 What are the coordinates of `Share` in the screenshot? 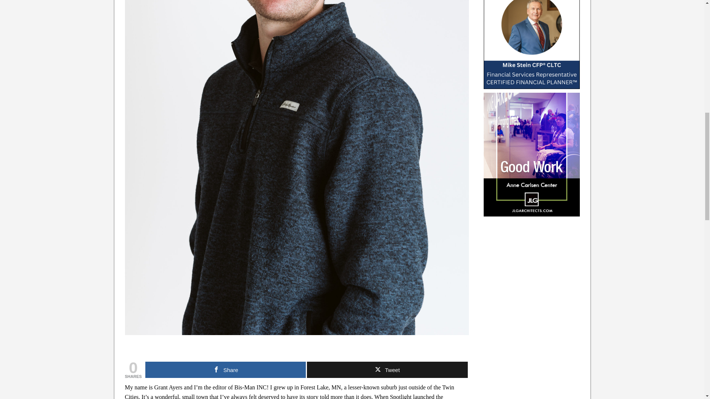 It's located at (681, 10).